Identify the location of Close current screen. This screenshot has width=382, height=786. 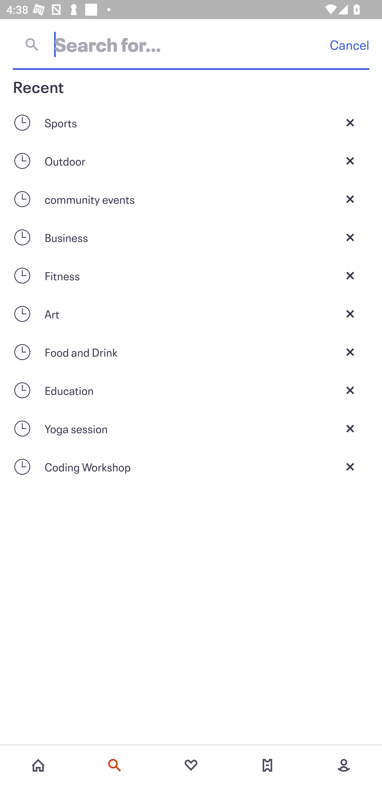
(350, 467).